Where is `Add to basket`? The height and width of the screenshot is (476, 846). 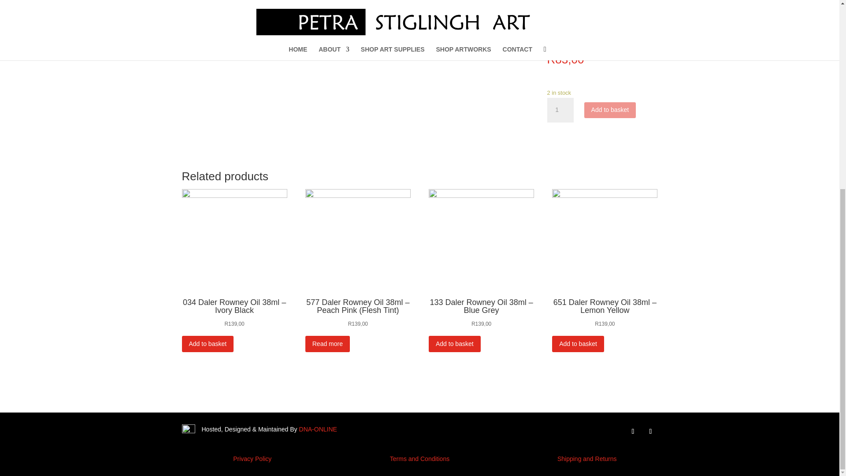
Add to basket is located at coordinates (578, 344).